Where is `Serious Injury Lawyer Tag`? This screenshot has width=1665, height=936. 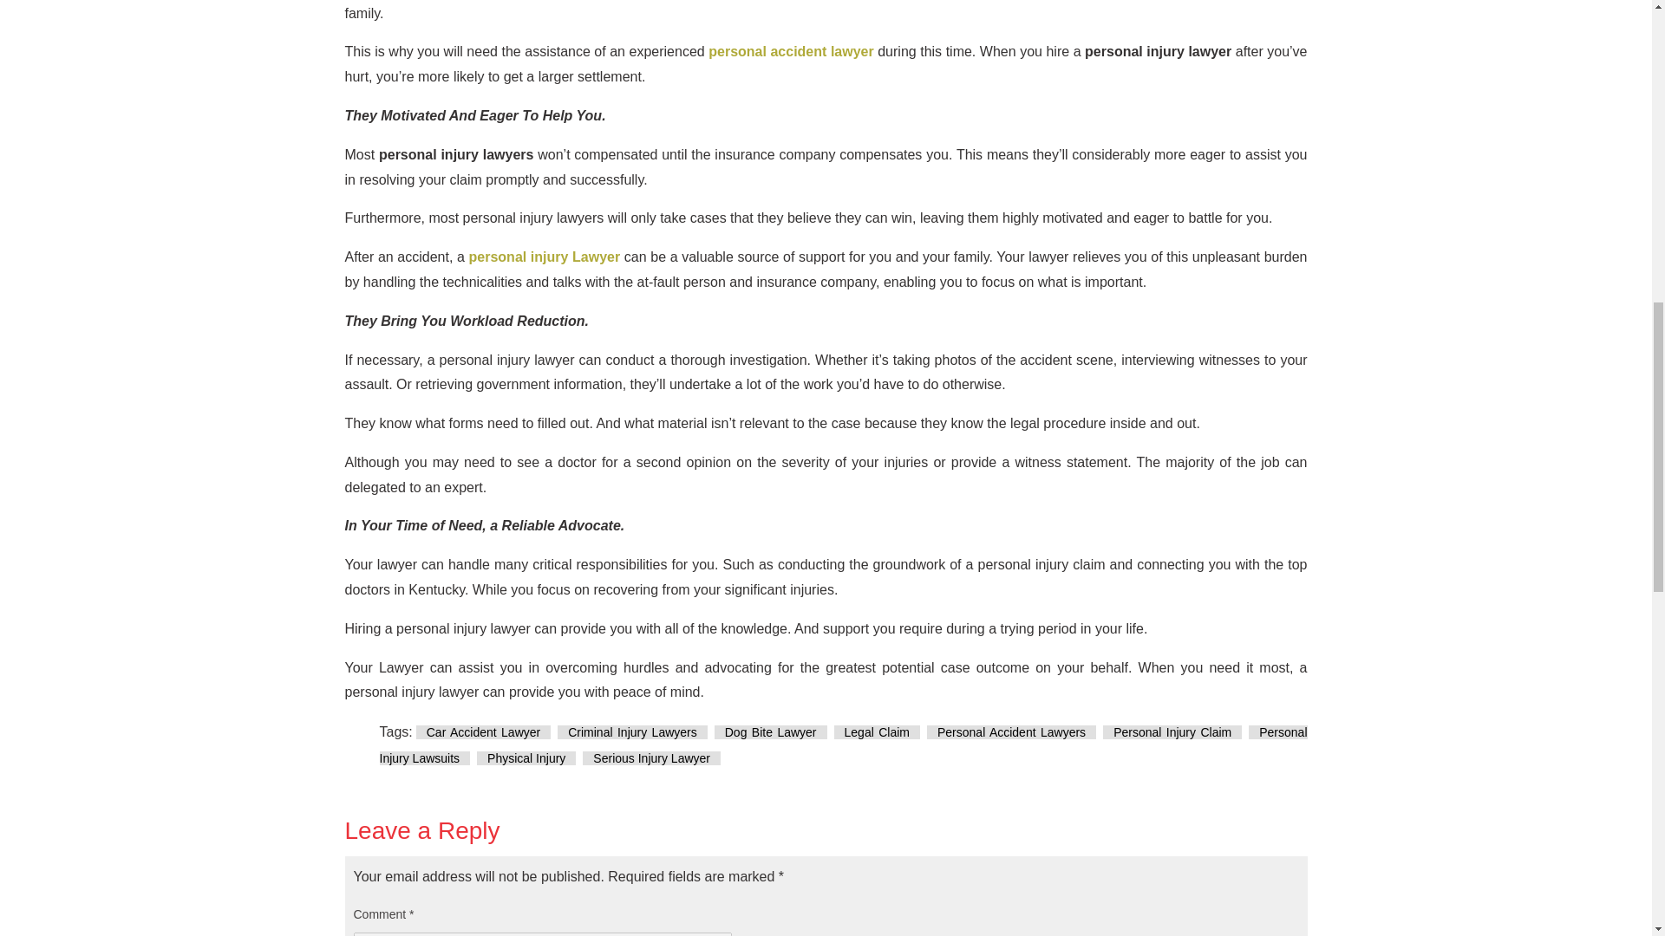
Serious Injury Lawyer Tag is located at coordinates (652, 758).